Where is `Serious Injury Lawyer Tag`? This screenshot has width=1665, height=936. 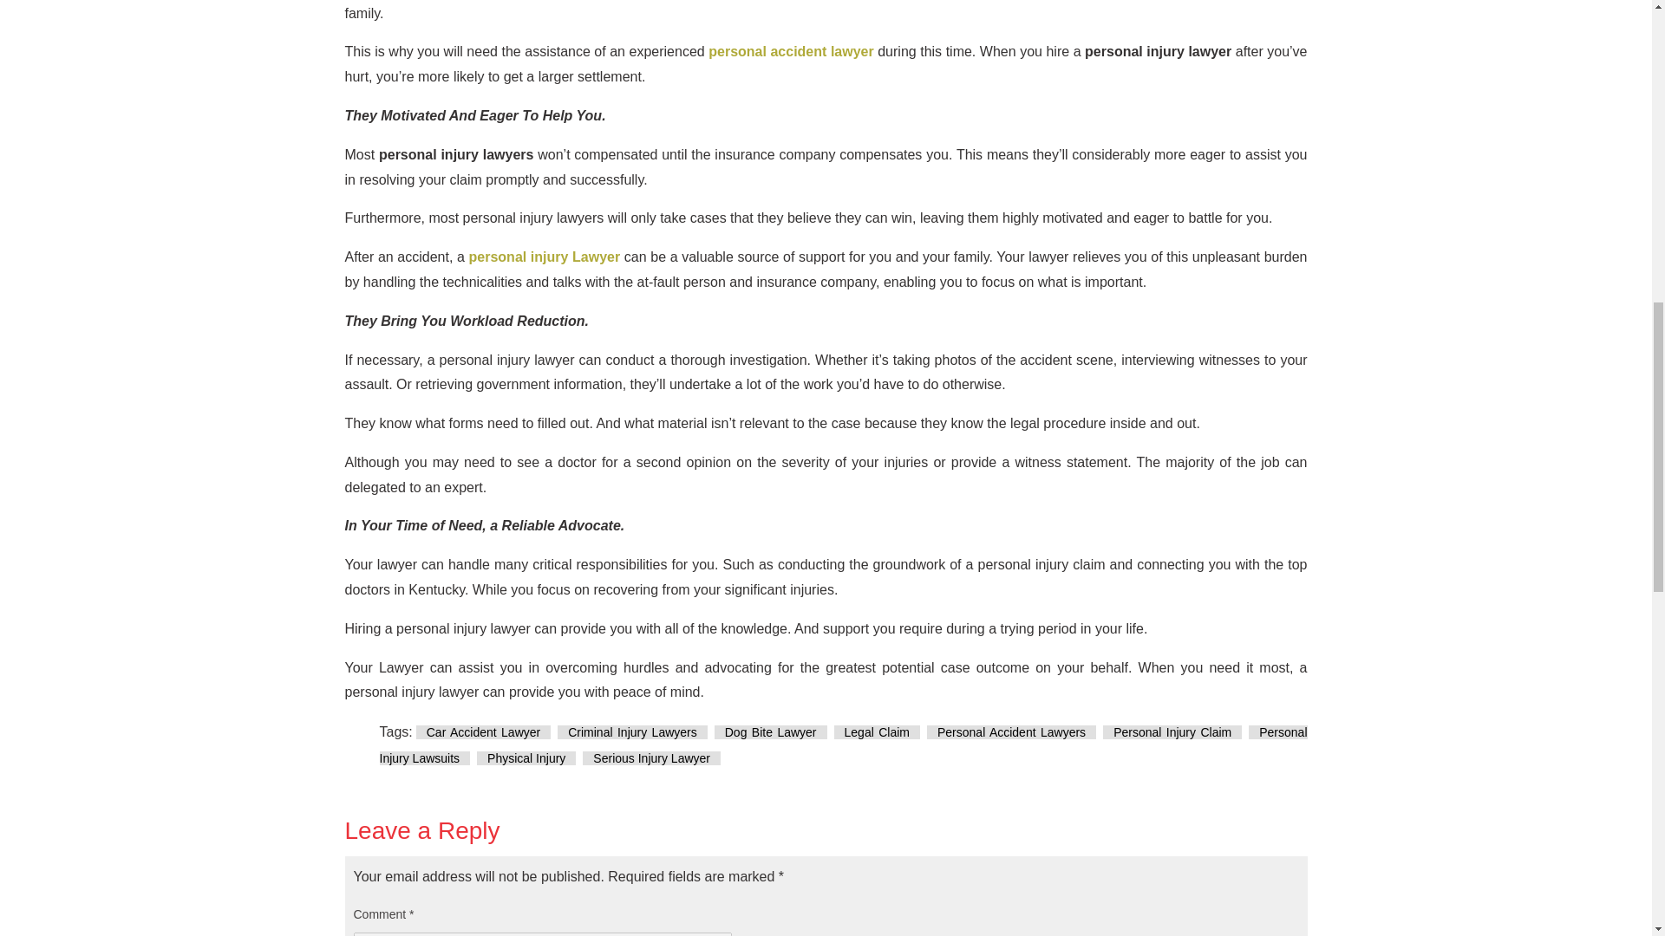
Serious Injury Lawyer Tag is located at coordinates (652, 758).